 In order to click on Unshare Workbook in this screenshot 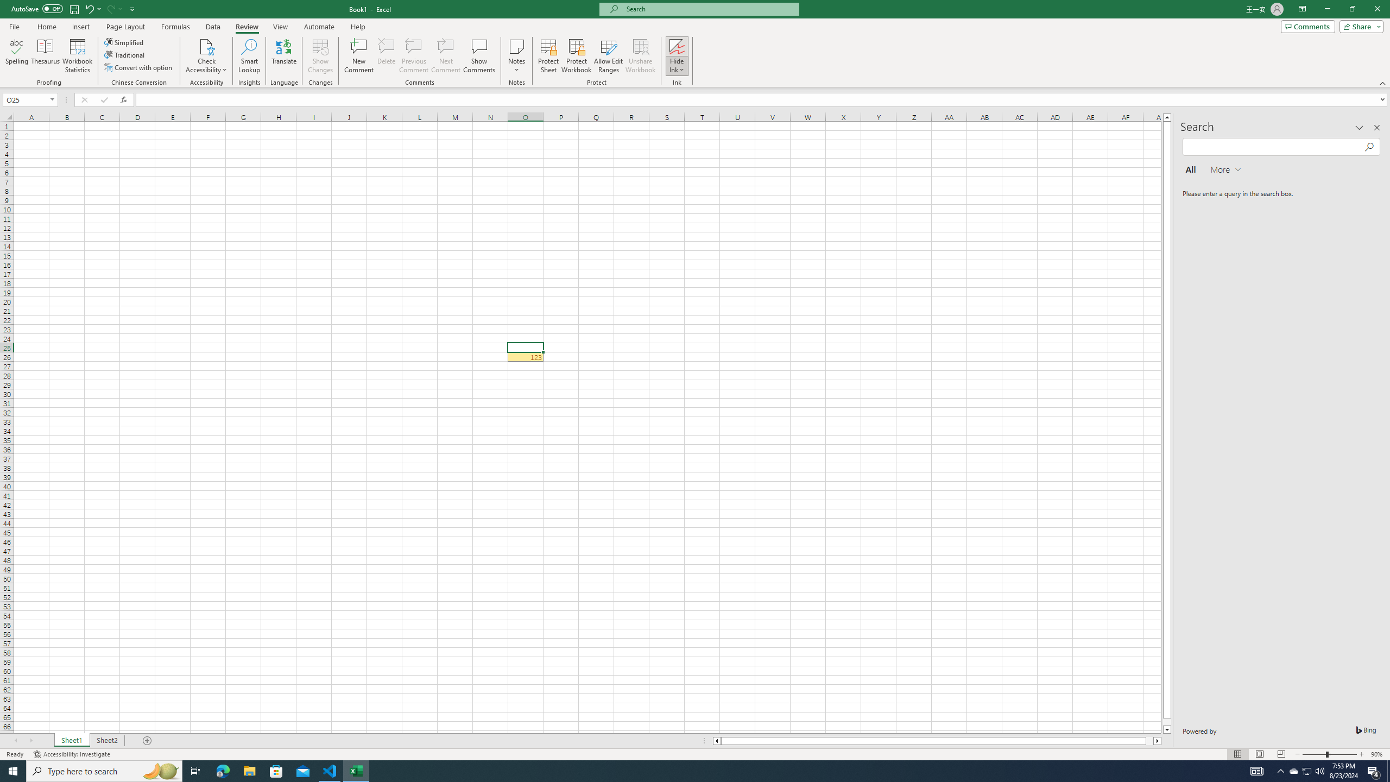, I will do `click(641, 56)`.